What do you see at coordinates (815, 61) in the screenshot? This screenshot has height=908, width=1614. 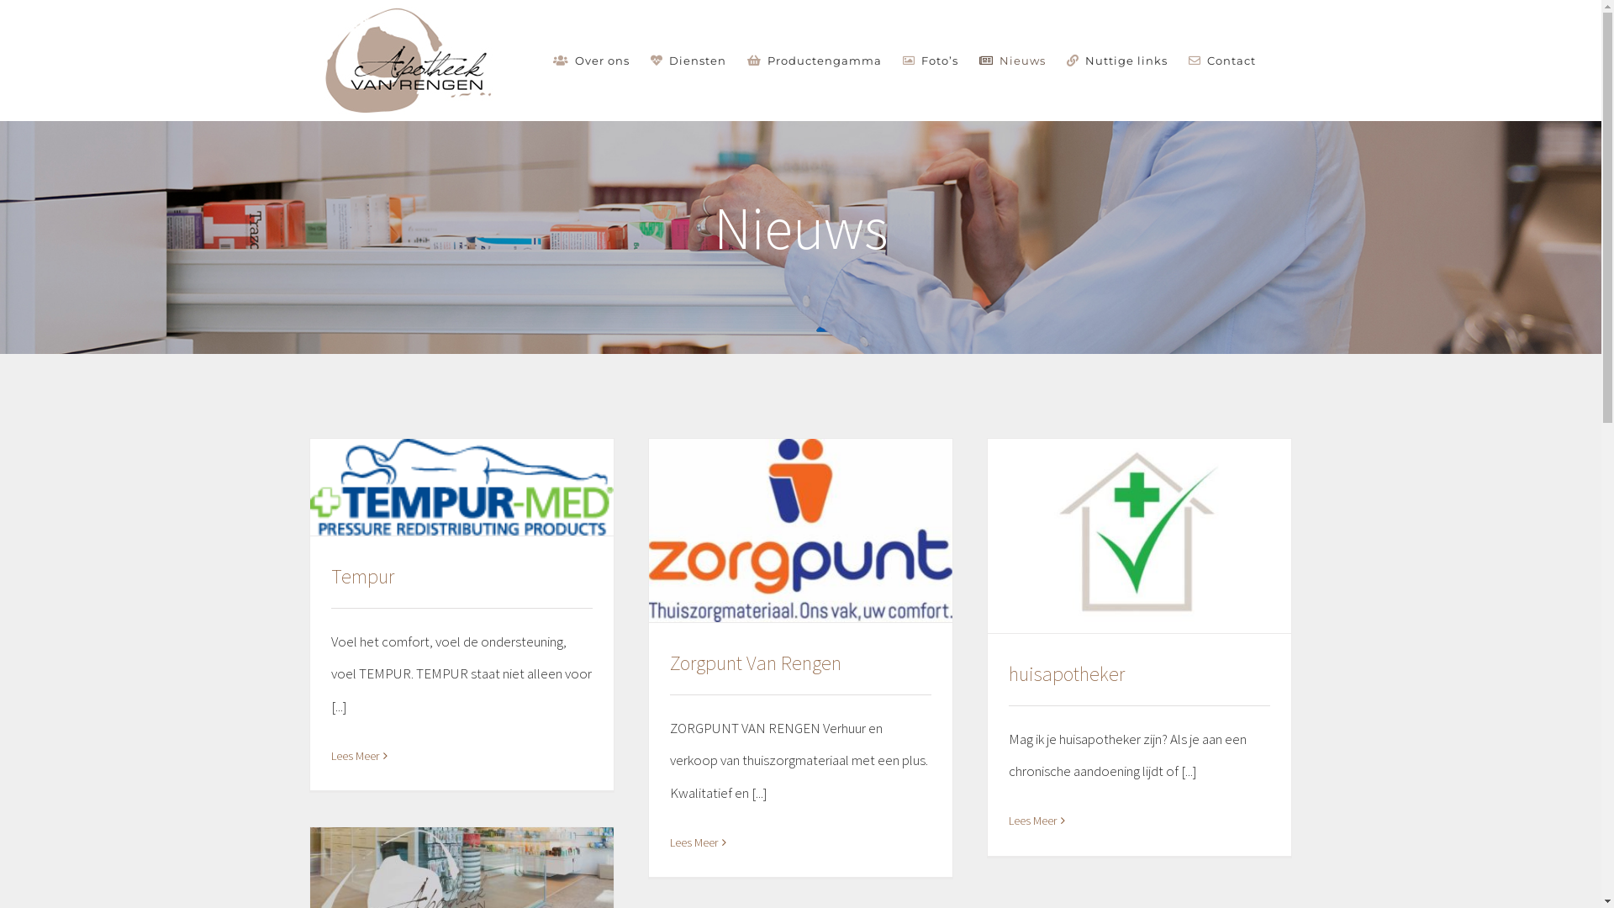 I see `Productengamma` at bounding box center [815, 61].